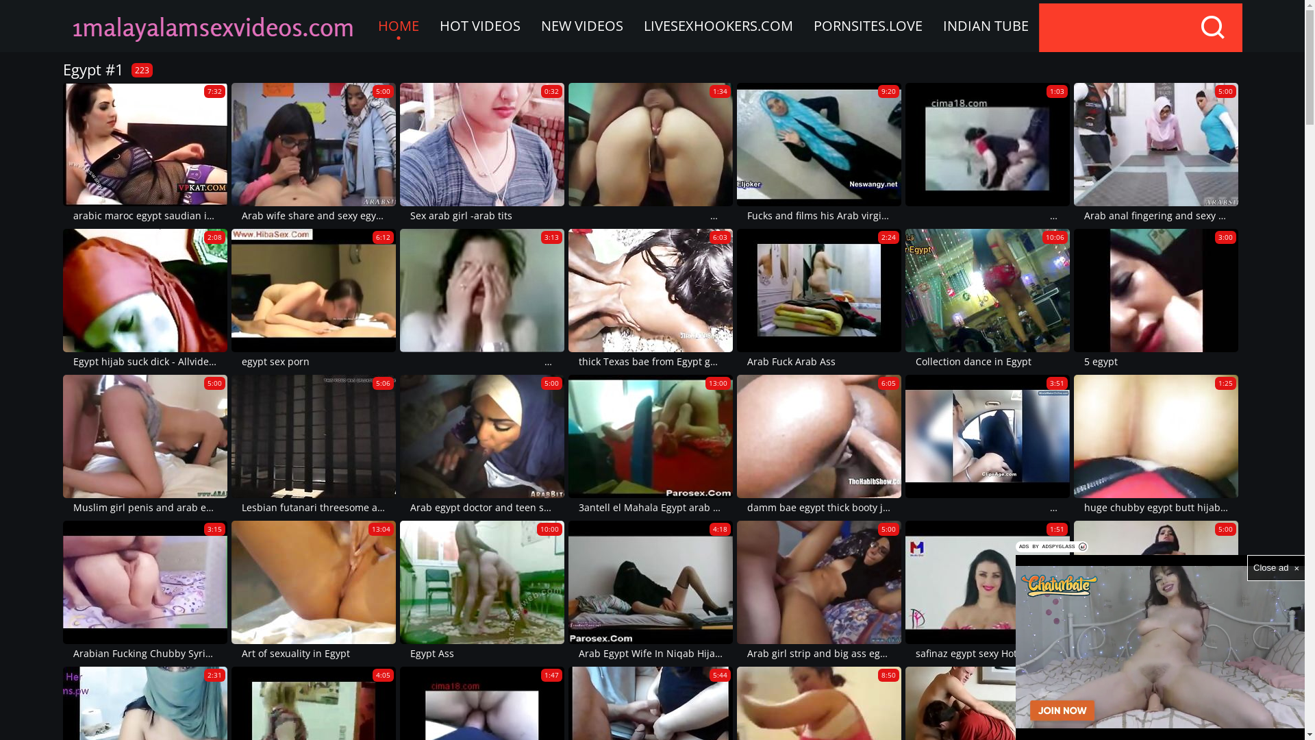 The height and width of the screenshot is (740, 1315). I want to click on 1:25
huge chubby egypt butt hijab fuked, so click(1156, 445).